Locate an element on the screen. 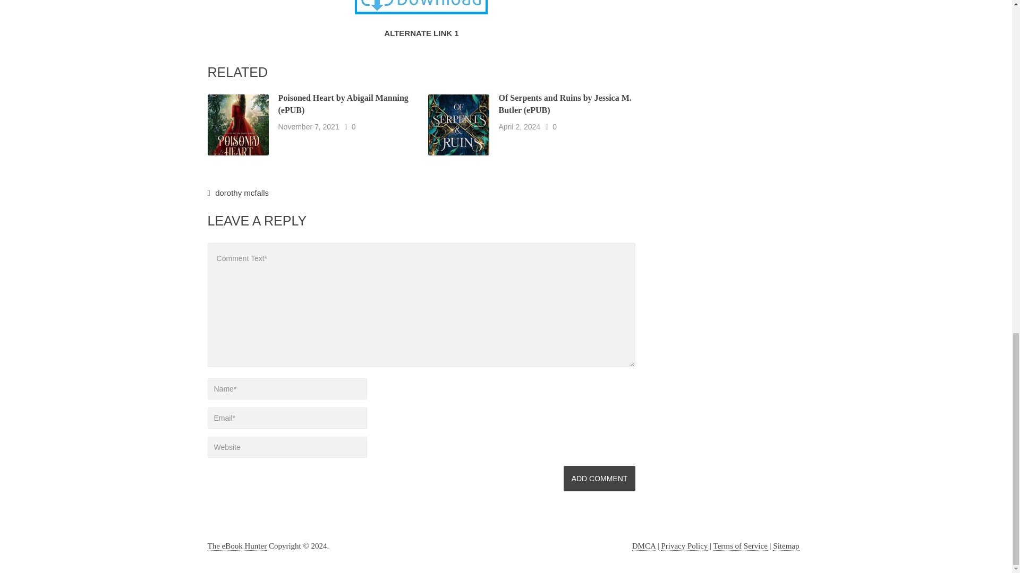 This screenshot has width=1020, height=573. Add Comment is located at coordinates (599, 479).